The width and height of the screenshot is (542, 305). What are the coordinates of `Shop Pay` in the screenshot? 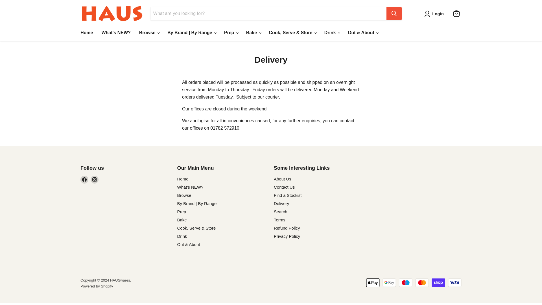 It's located at (438, 283).